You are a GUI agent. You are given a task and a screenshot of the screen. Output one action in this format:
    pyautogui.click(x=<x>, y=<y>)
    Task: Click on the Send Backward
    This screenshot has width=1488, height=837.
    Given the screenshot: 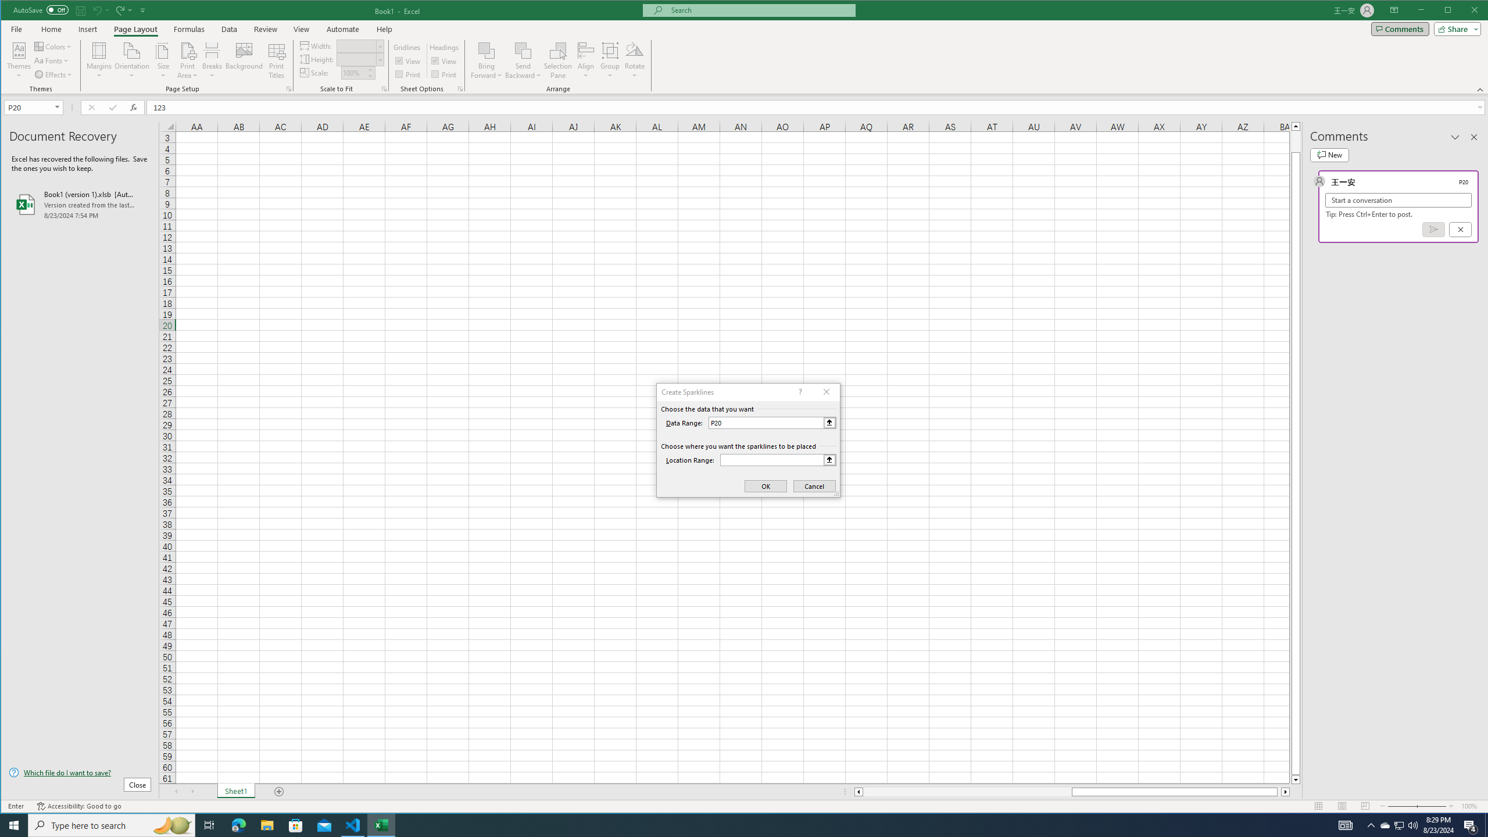 What is the action you would take?
    pyautogui.click(x=523, y=60)
    